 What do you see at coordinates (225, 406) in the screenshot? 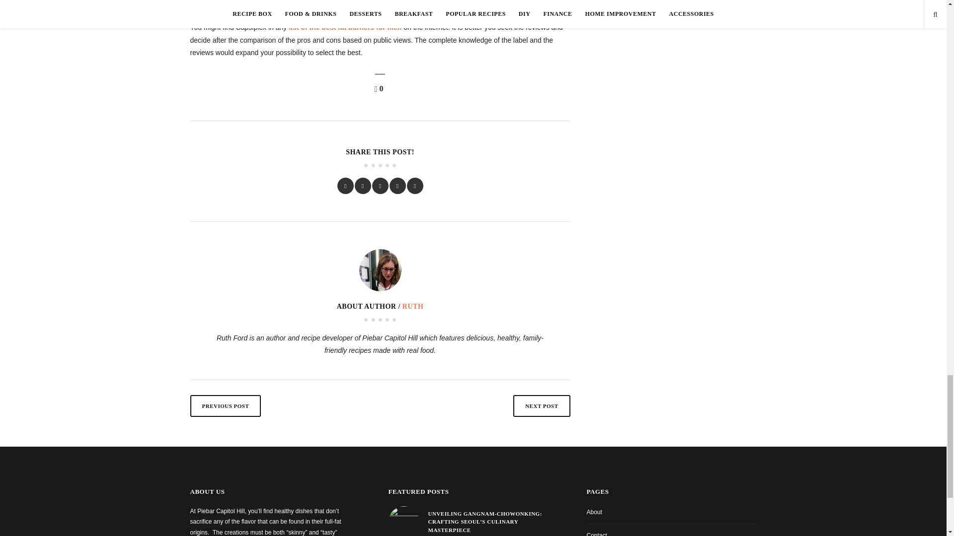
I see `PREVIOUS POST` at bounding box center [225, 406].